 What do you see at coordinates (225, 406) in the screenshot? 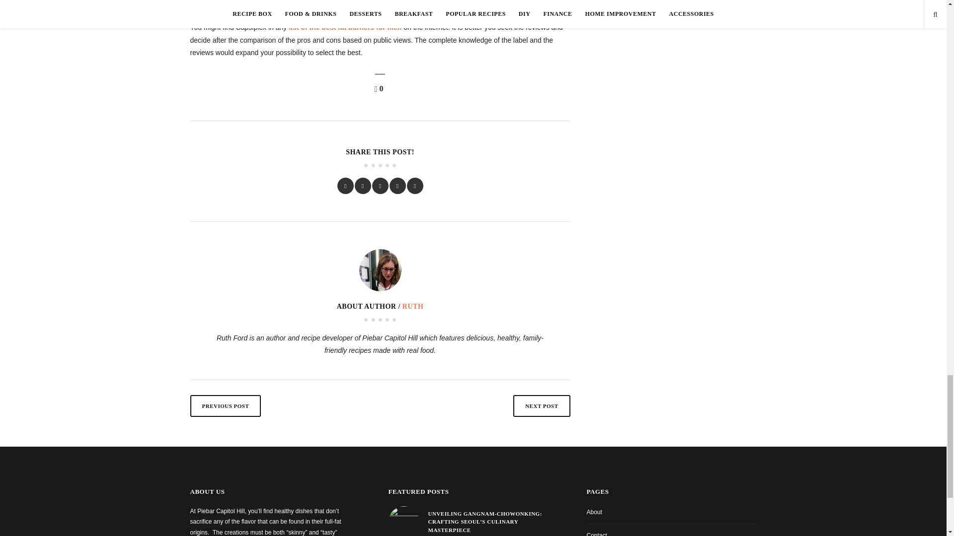
I see `PREVIOUS POST` at bounding box center [225, 406].